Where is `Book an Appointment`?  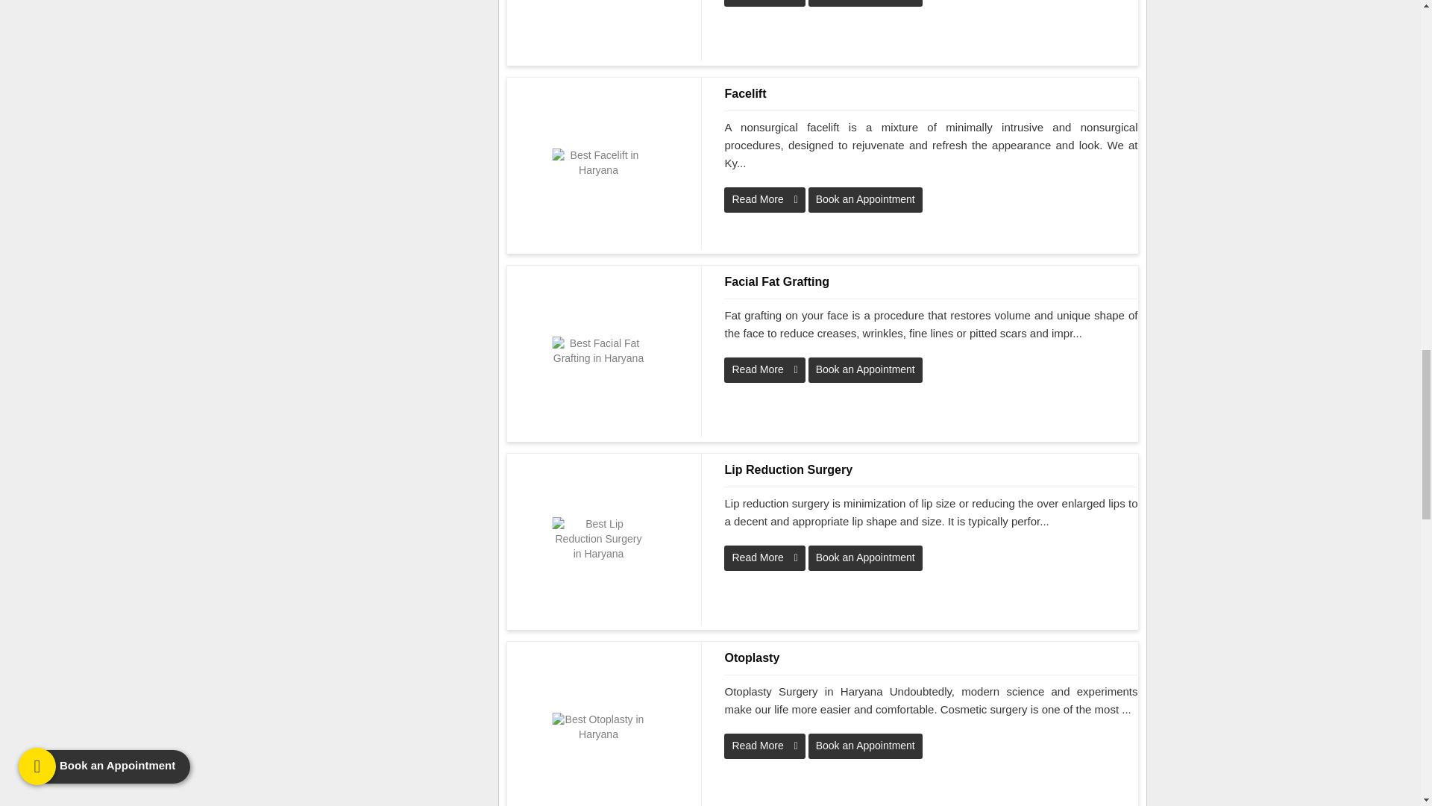 Book an Appointment is located at coordinates (865, 746).